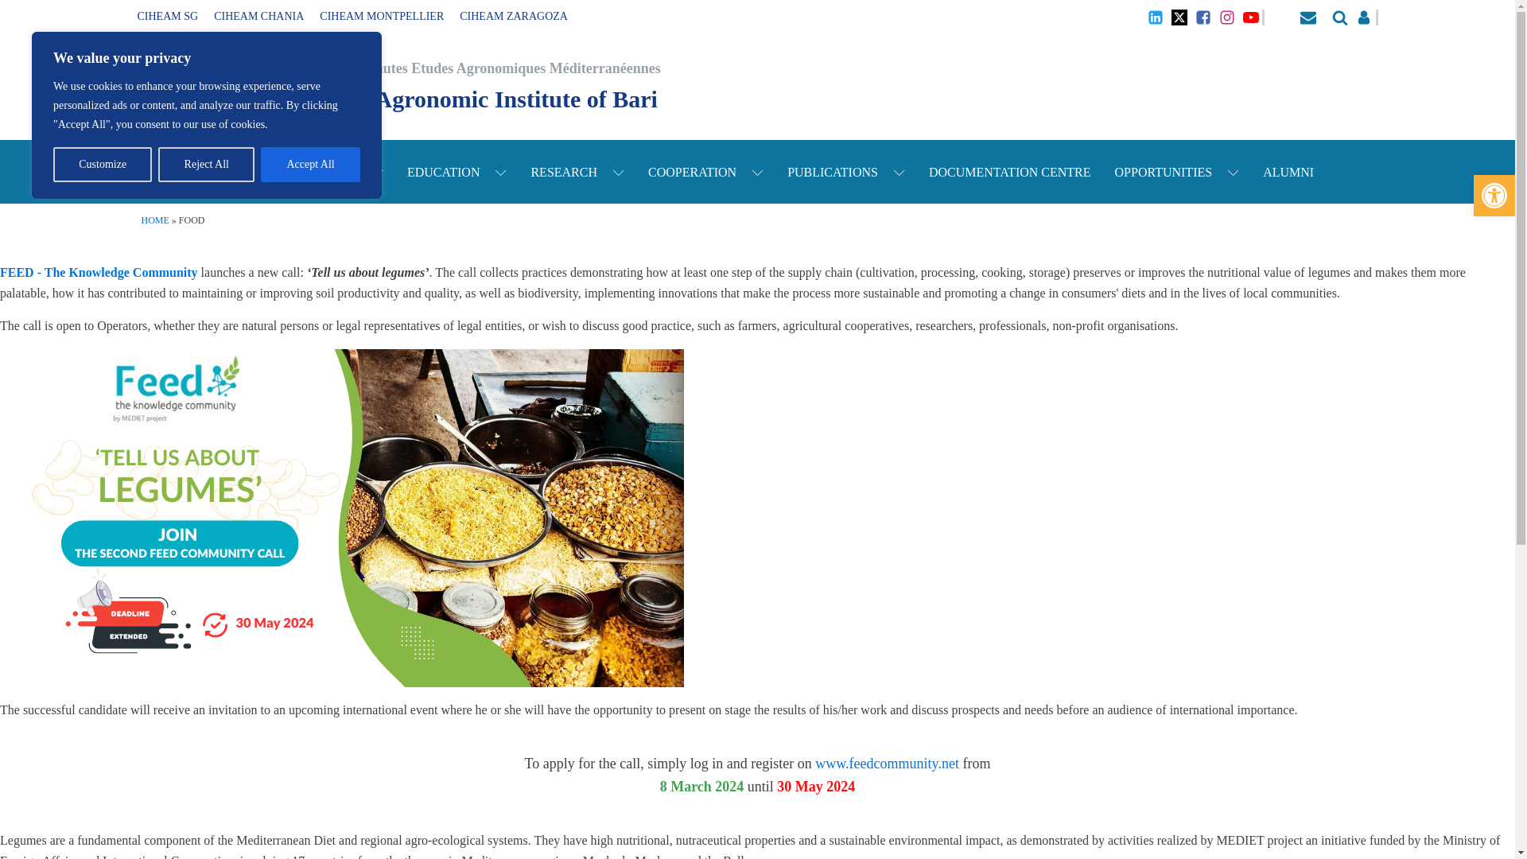 The height and width of the screenshot is (859, 1527). I want to click on ABOUT US, so click(186, 172).